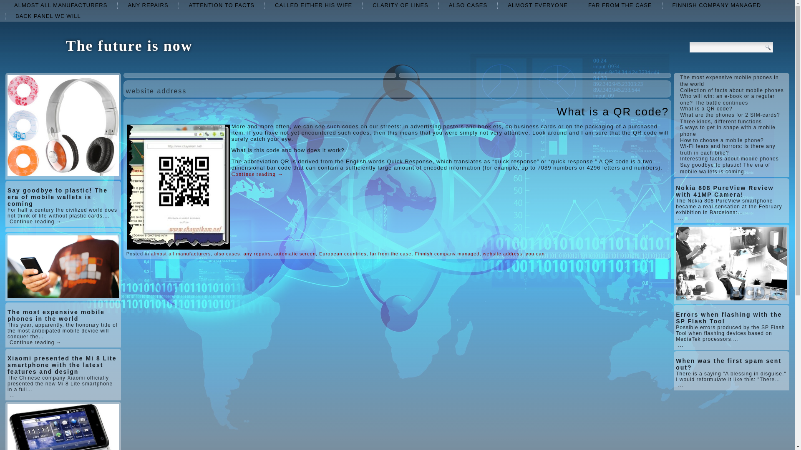 Image resolution: width=801 pixels, height=450 pixels. Describe the element at coordinates (447, 253) in the screenshot. I see `Finnish company managed` at that location.